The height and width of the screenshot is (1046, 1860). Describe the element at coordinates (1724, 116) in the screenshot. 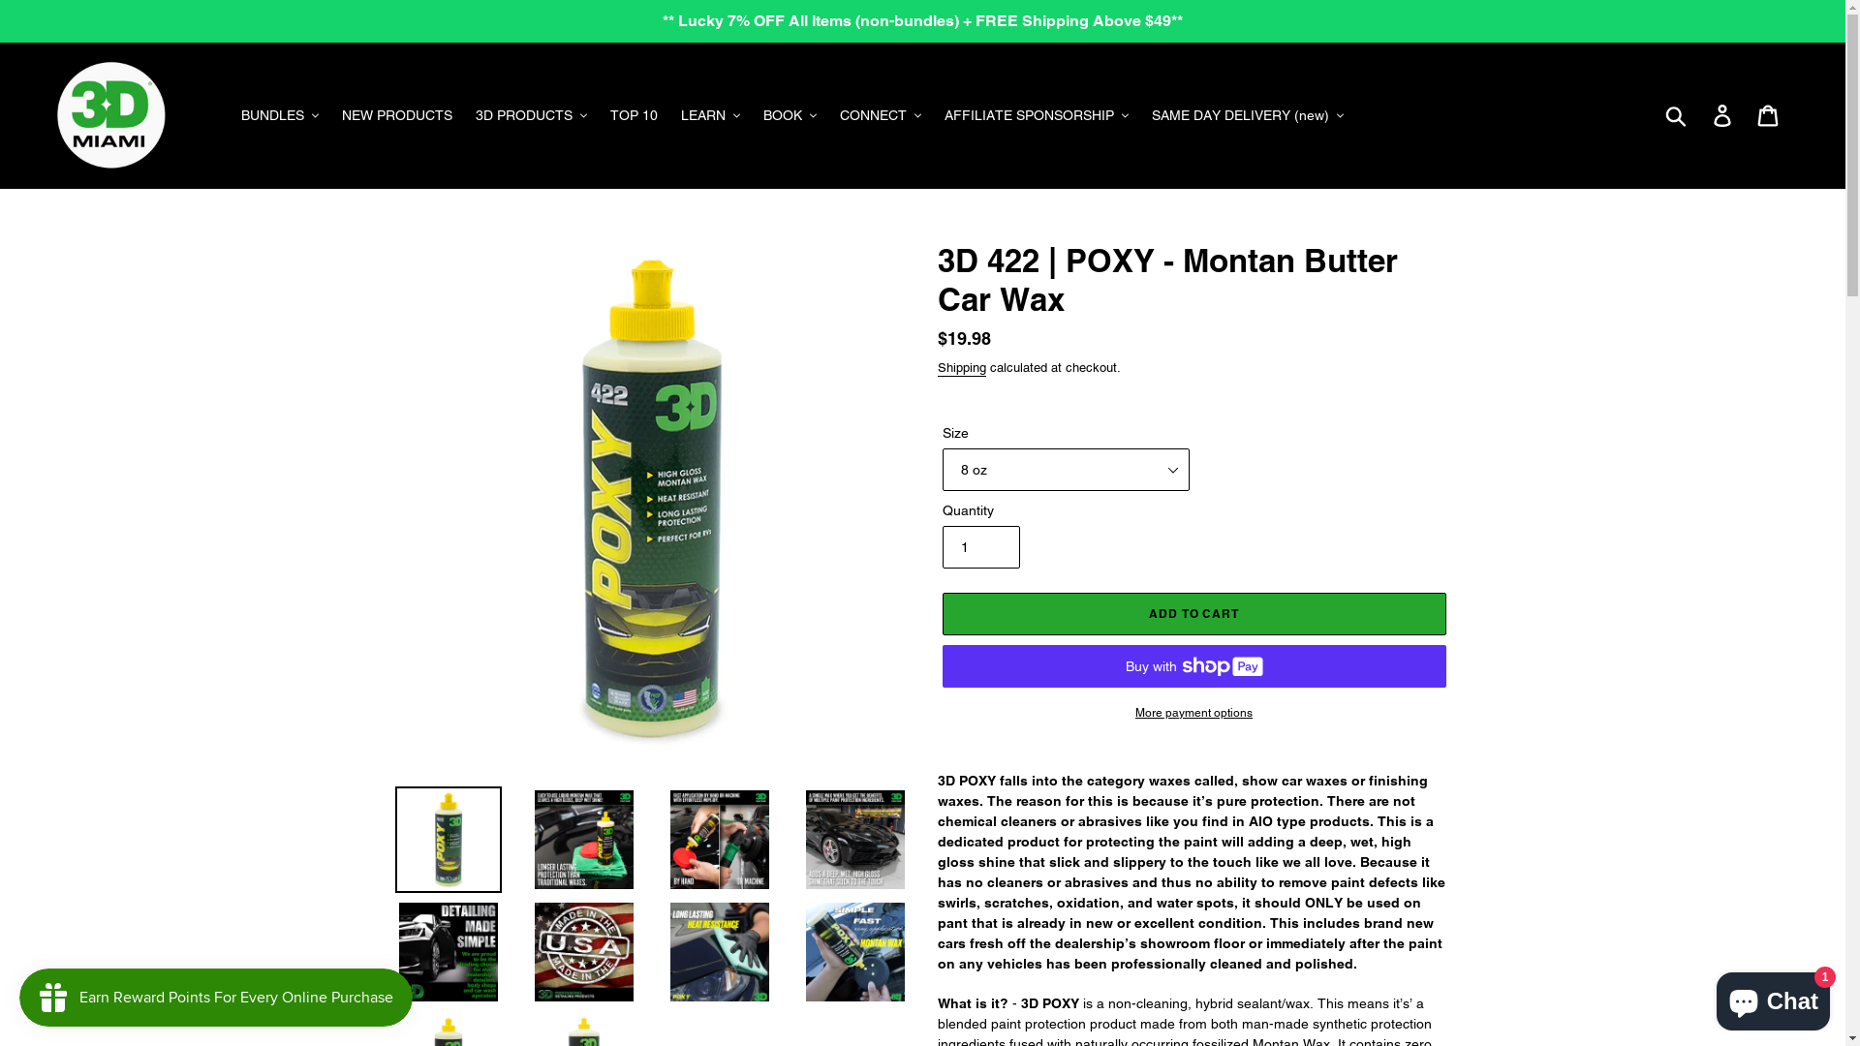

I see `Log in` at that location.